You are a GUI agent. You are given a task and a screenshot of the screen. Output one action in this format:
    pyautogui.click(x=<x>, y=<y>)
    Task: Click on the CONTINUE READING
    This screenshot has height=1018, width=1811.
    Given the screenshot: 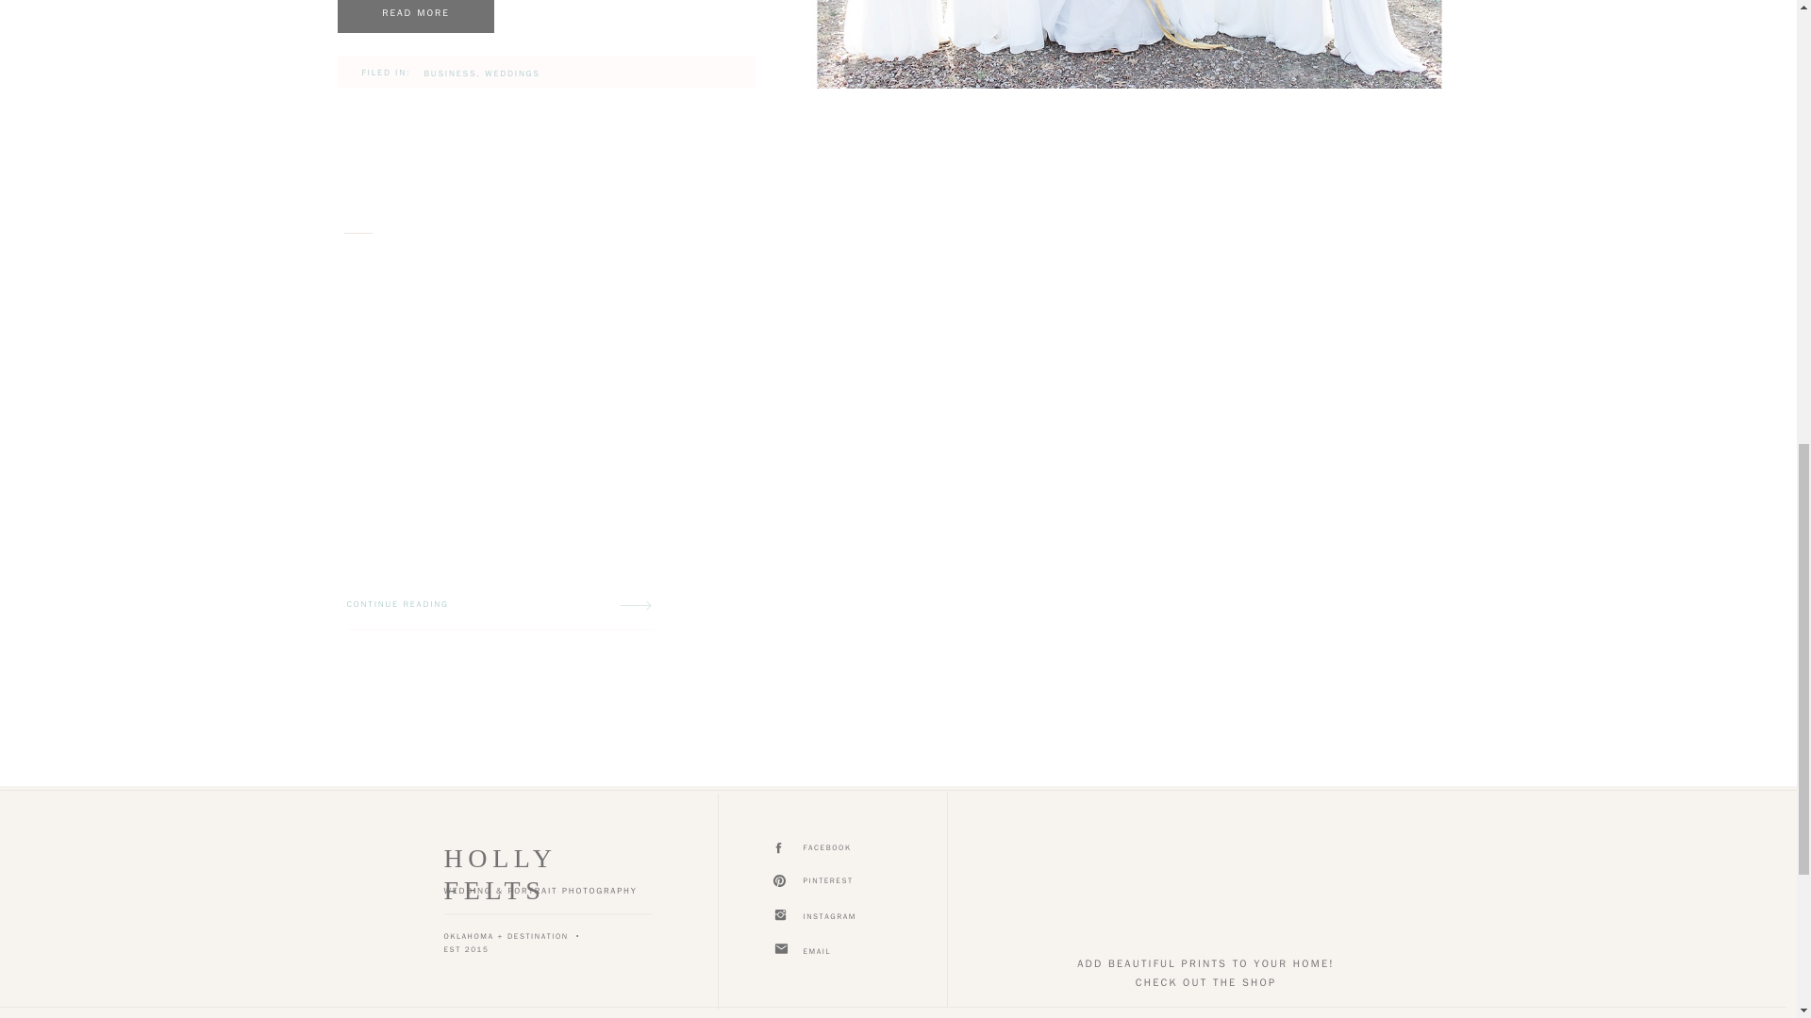 What is the action you would take?
    pyautogui.click(x=426, y=605)
    